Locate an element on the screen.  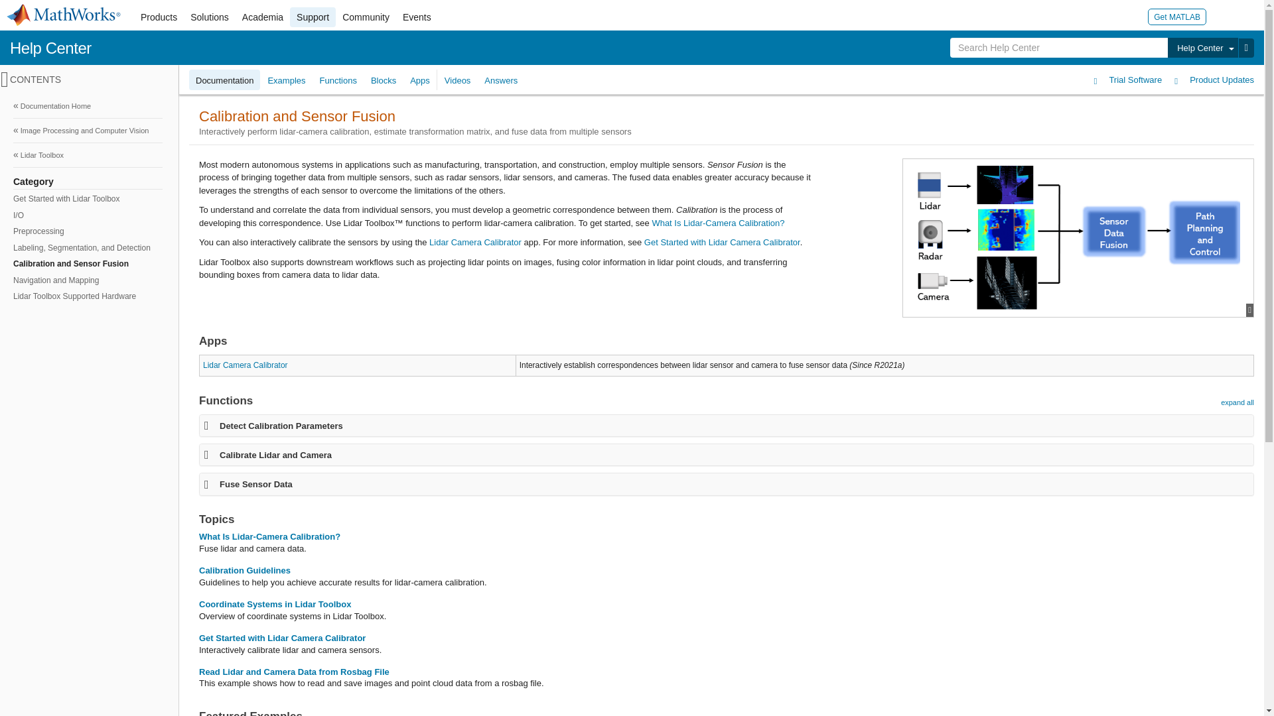
Products is located at coordinates (158, 17).